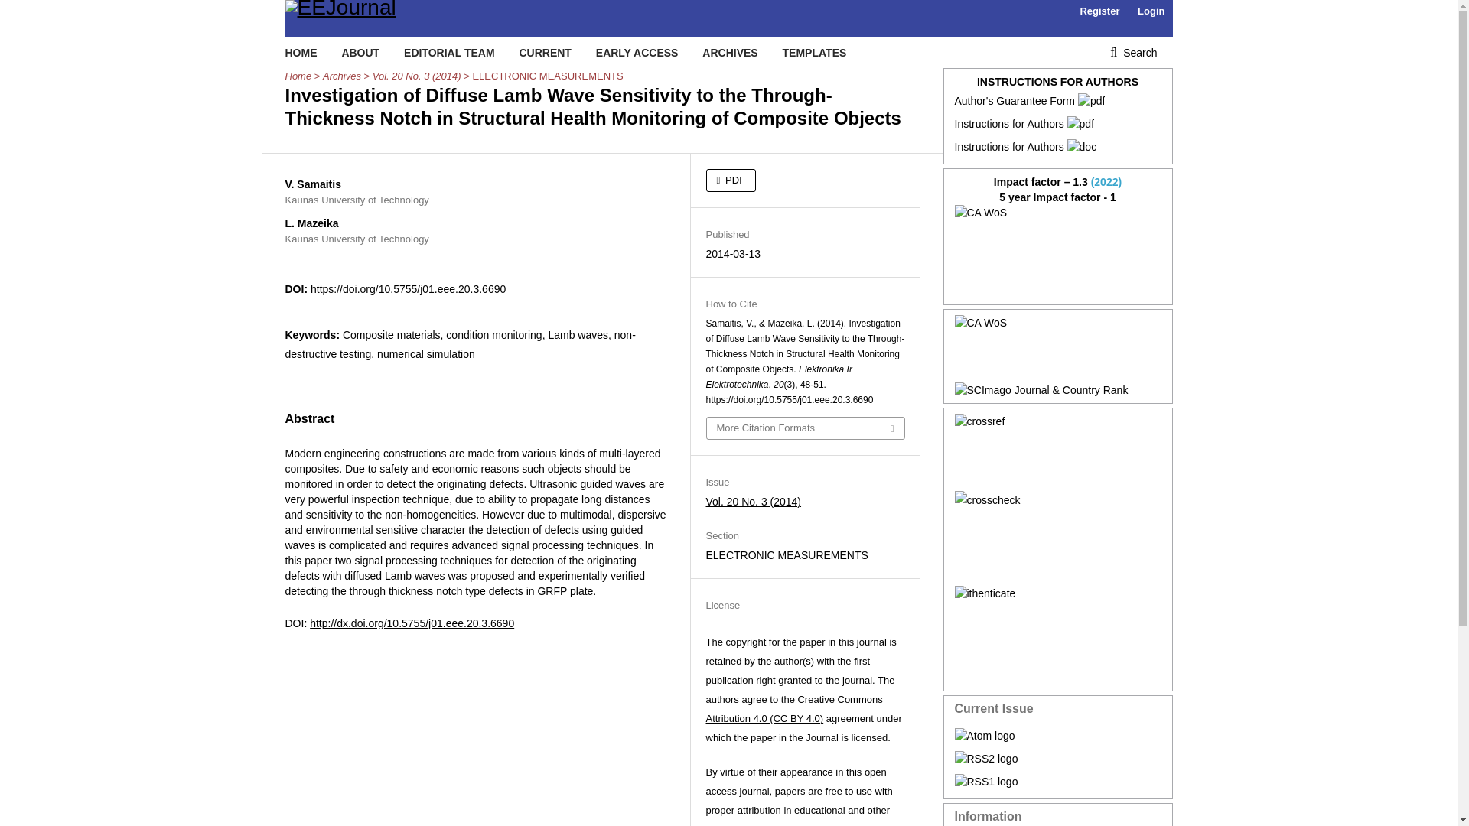 Image resolution: width=1469 pixels, height=826 pixels. Describe the element at coordinates (298, 76) in the screenshot. I see `Home` at that location.